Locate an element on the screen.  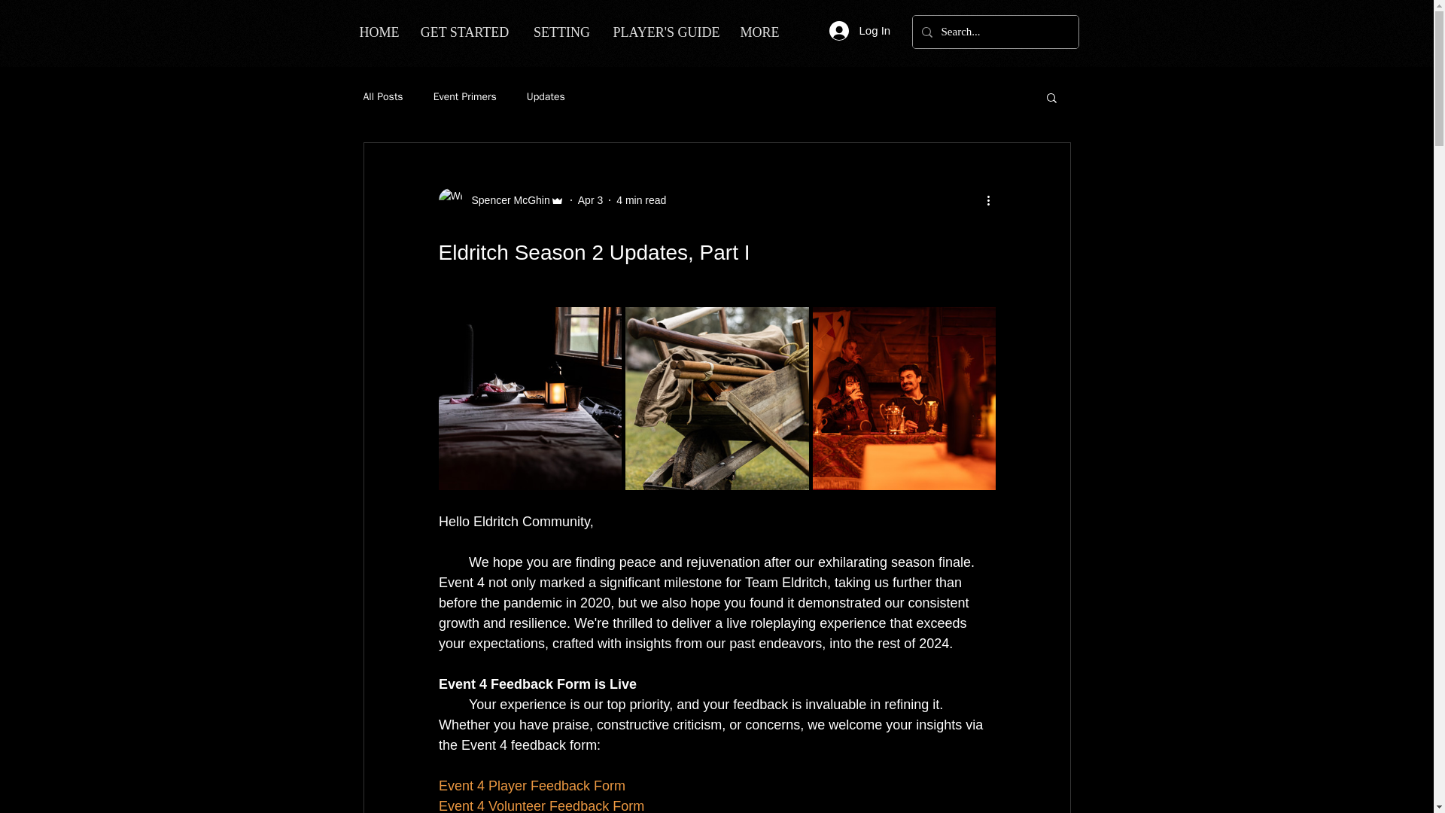
Event 4 Player Feedback Form is located at coordinates (531, 786).